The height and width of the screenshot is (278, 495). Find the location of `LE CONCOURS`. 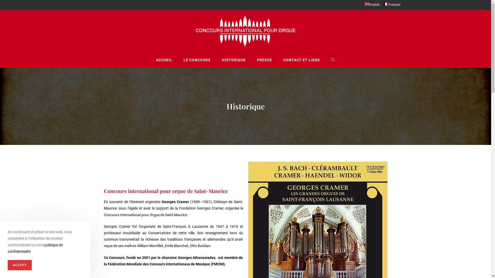

LE CONCOURS is located at coordinates (197, 60).